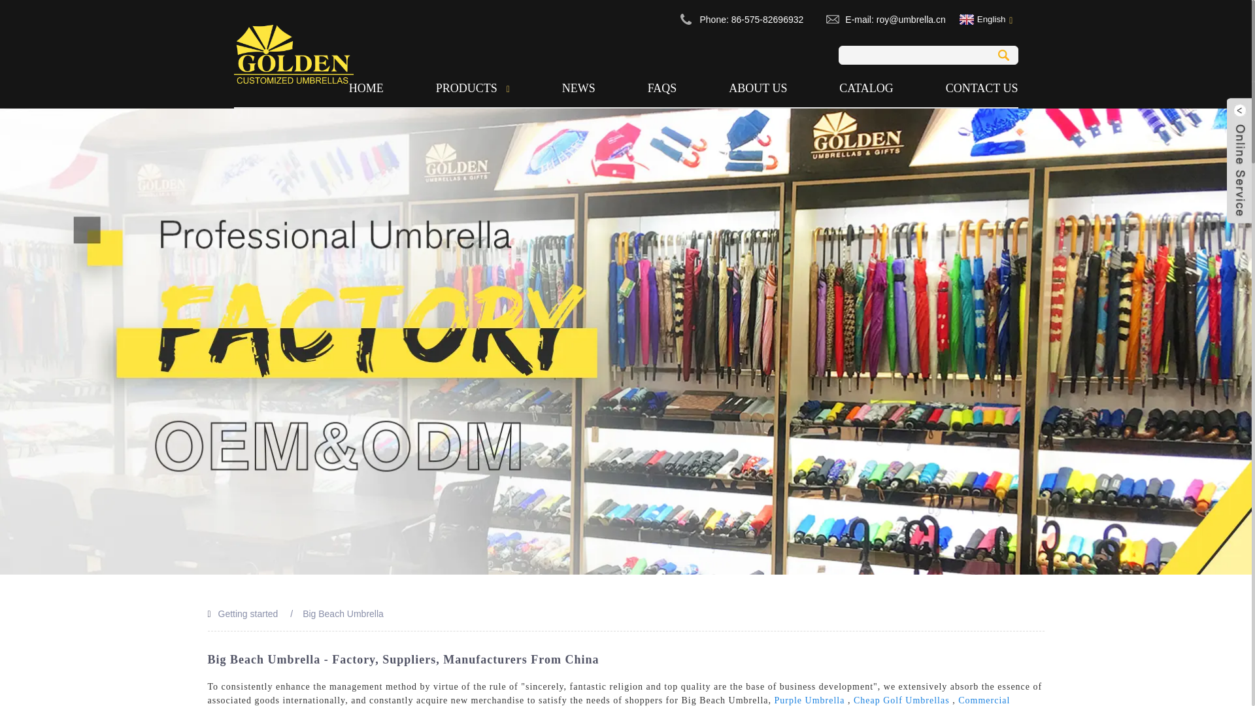 The width and height of the screenshot is (1255, 706). What do you see at coordinates (578, 88) in the screenshot?
I see `NEWS` at bounding box center [578, 88].